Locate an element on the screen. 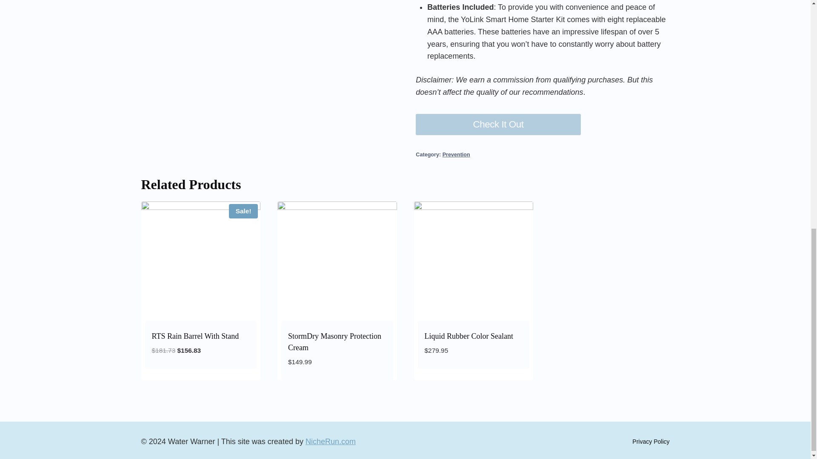  Liquid Rubber Color Sealant is located at coordinates (469, 336).